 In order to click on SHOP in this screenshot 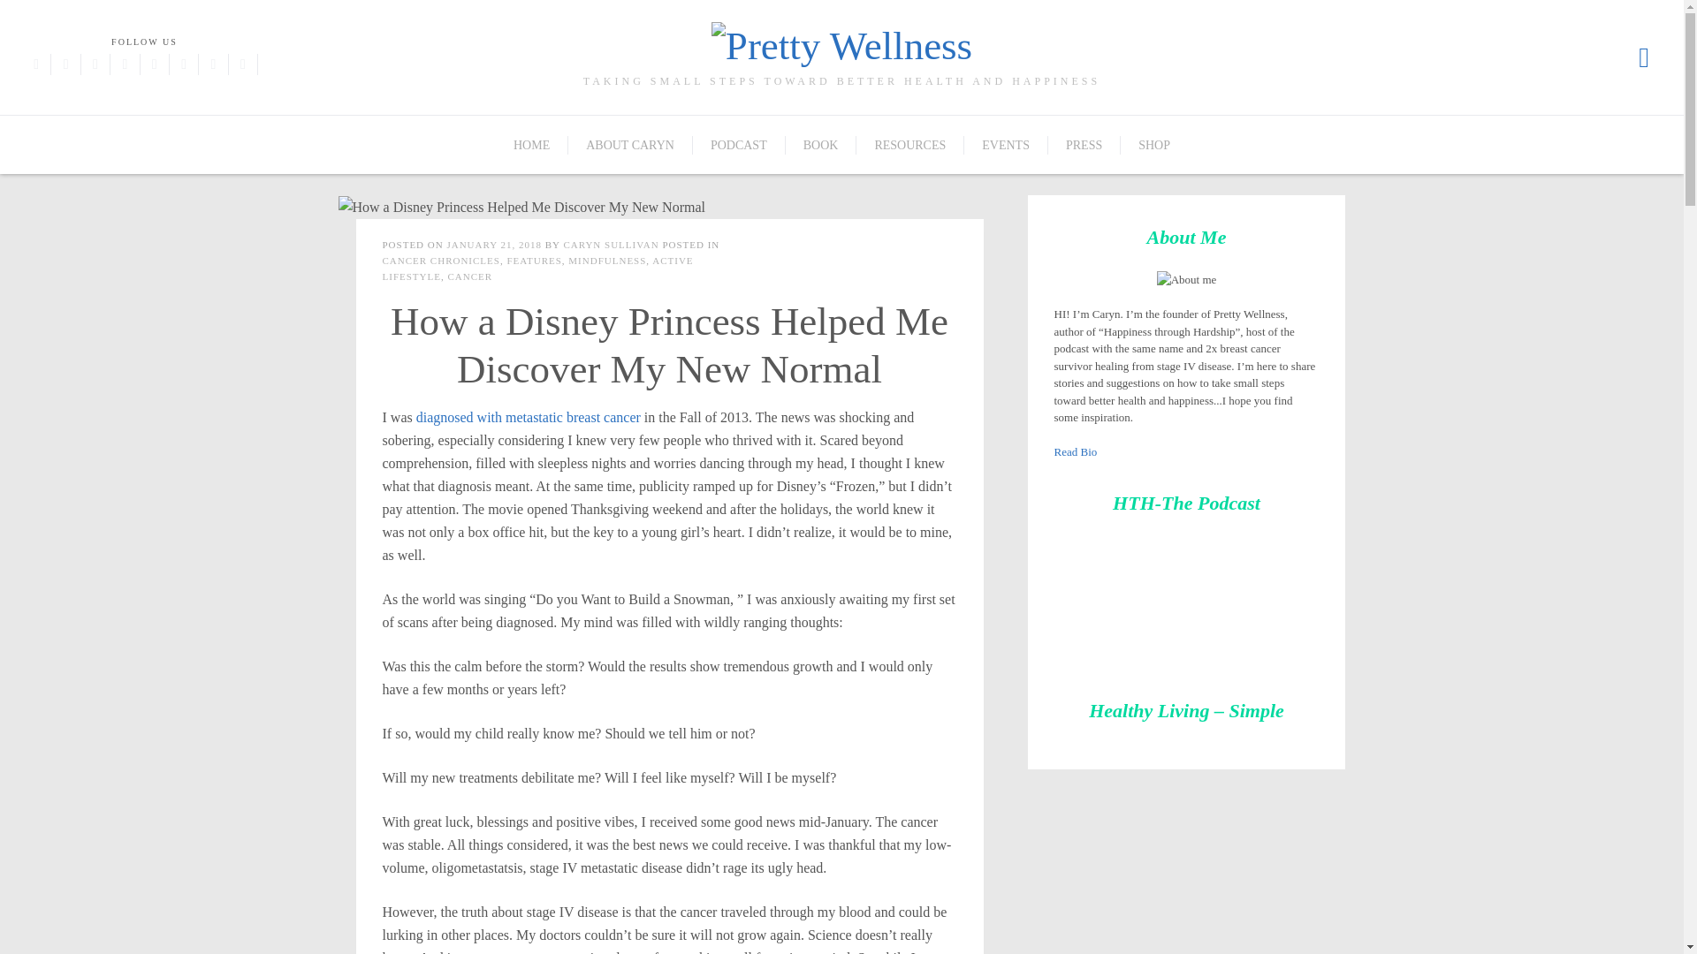, I will do `click(1154, 145)`.